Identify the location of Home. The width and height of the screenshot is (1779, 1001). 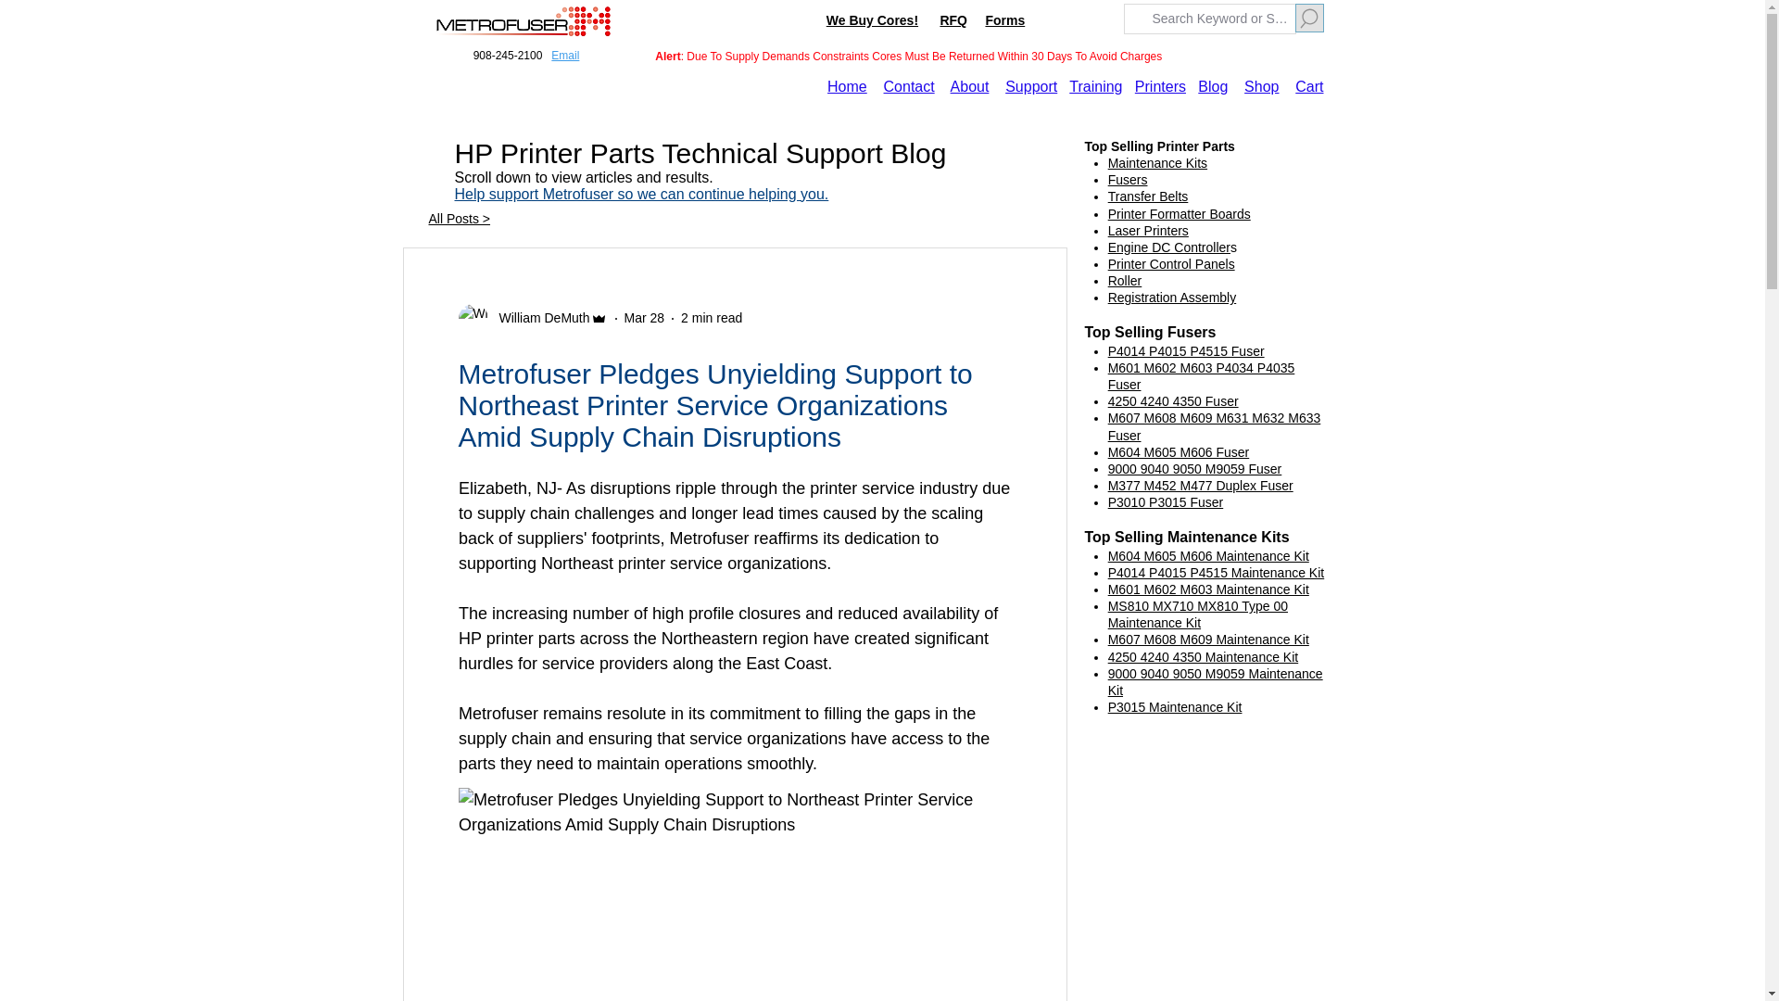
(847, 86).